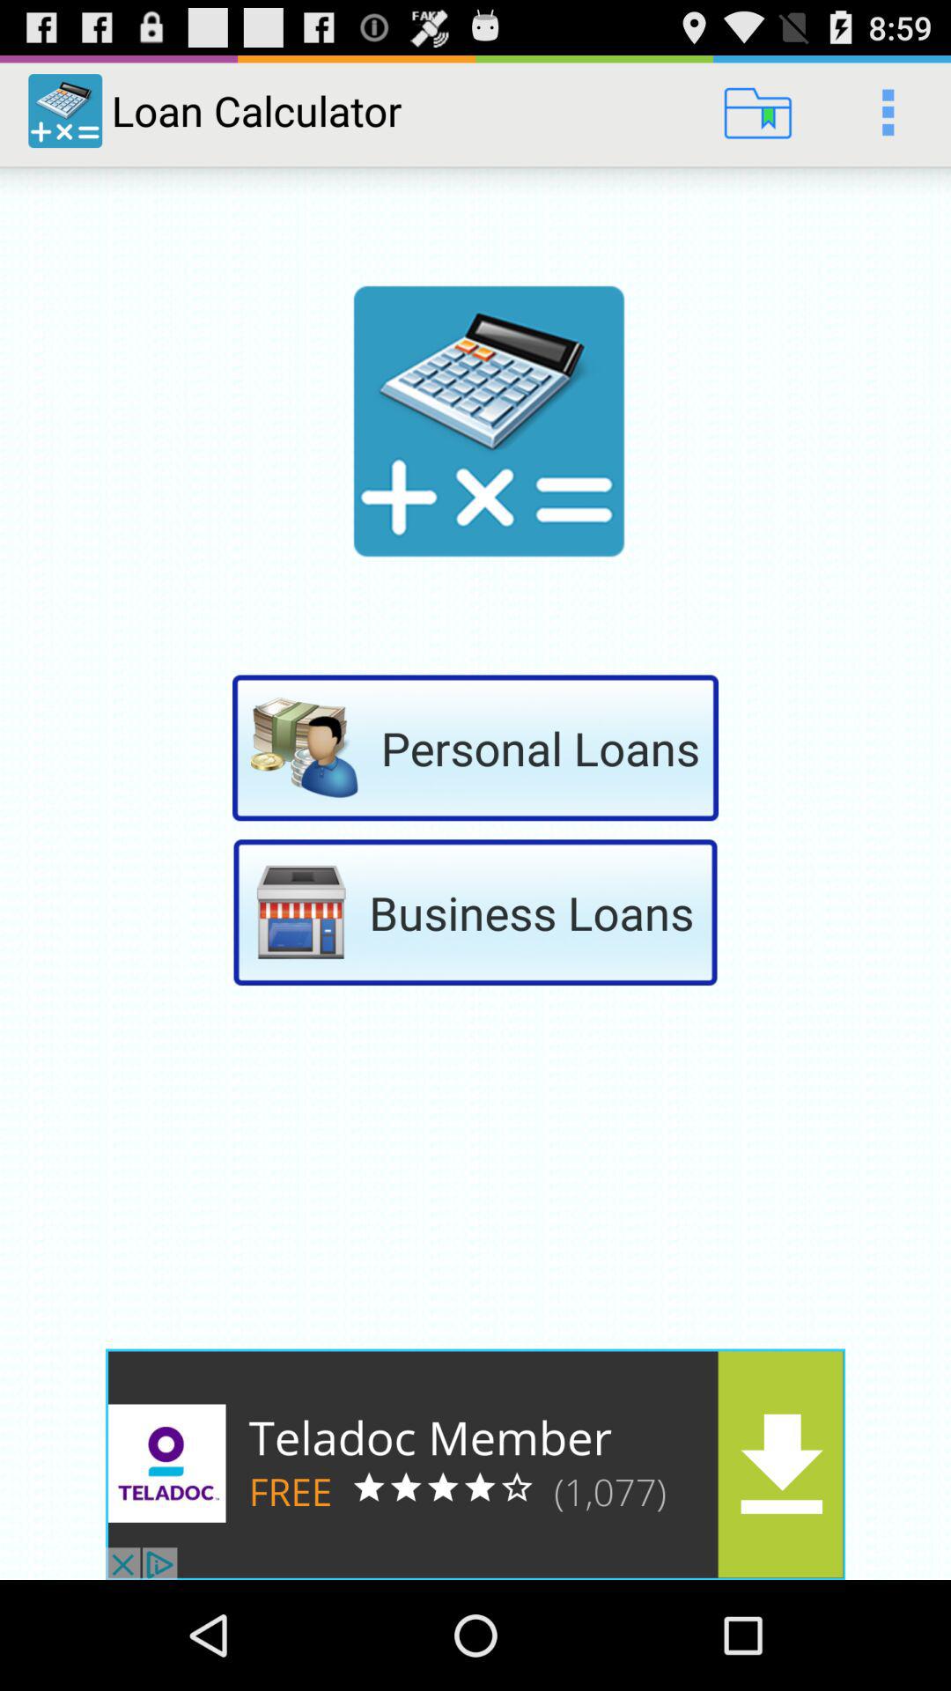 Image resolution: width=951 pixels, height=1691 pixels. Describe the element at coordinates (475, 1464) in the screenshot. I see `advertisement bar` at that location.